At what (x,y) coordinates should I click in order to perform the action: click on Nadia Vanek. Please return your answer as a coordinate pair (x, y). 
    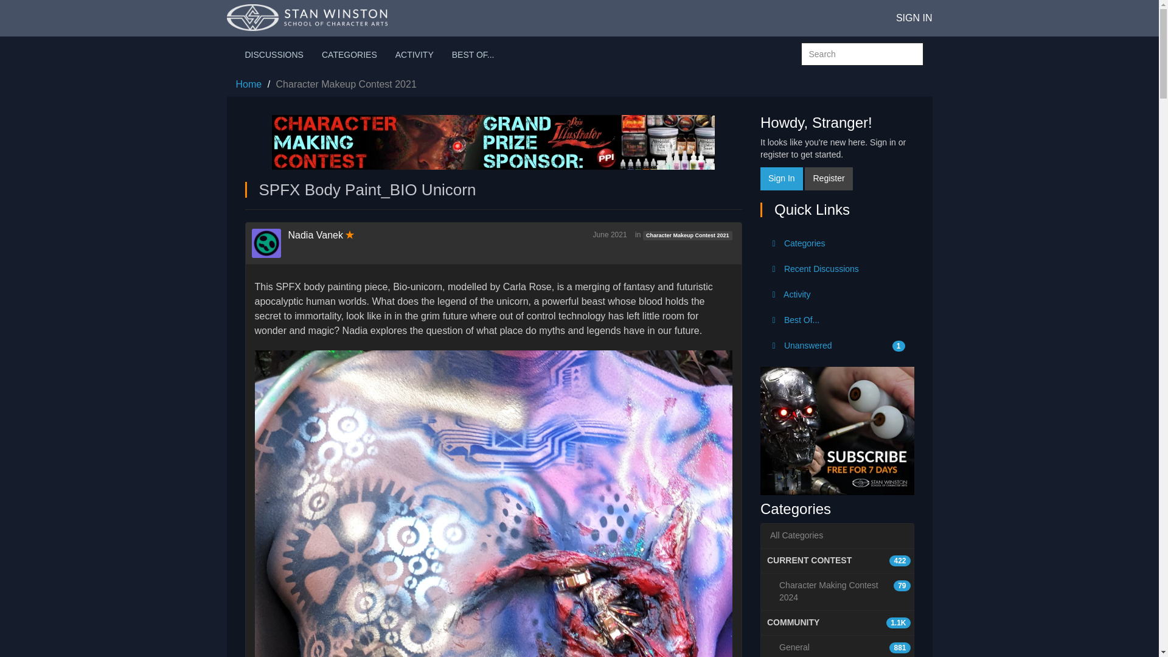
    Looking at the image, I should click on (316, 235).